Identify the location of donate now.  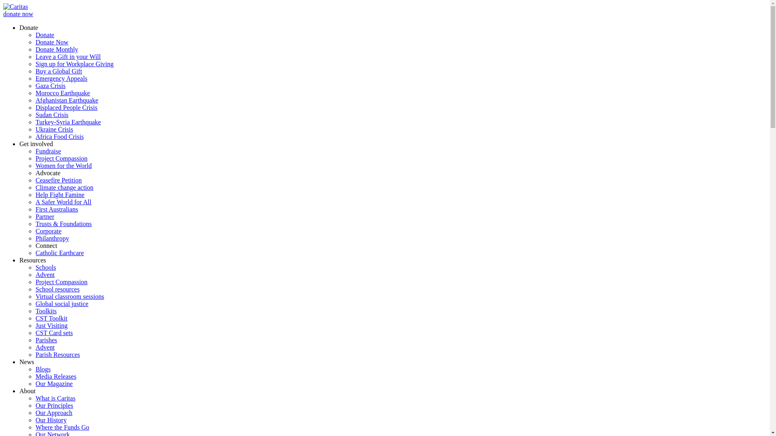
(18, 14).